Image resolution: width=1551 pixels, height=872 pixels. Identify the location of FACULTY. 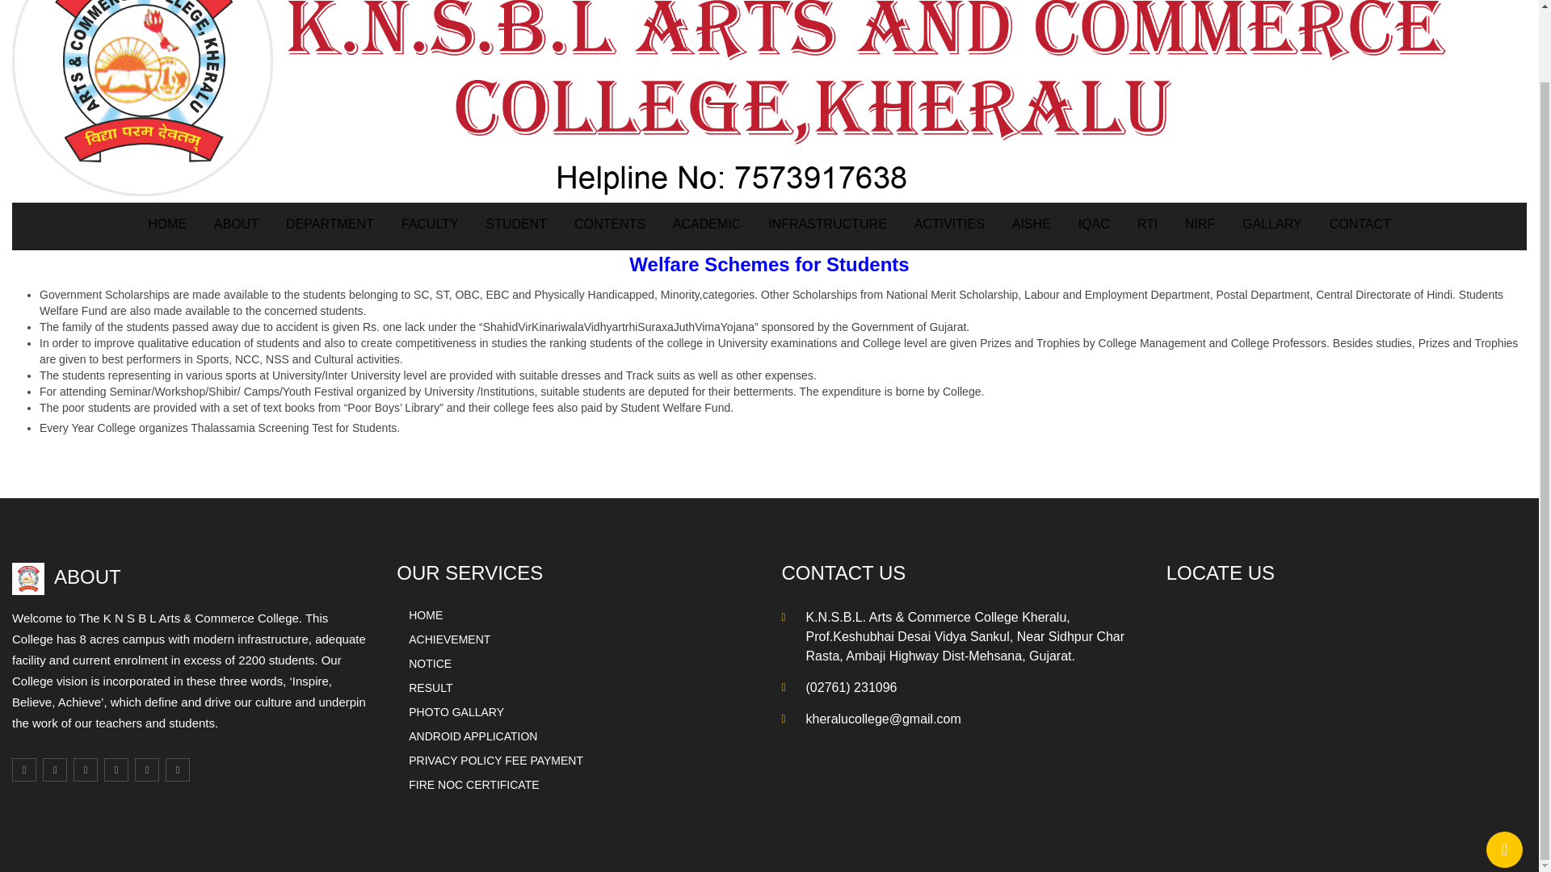
(430, 232).